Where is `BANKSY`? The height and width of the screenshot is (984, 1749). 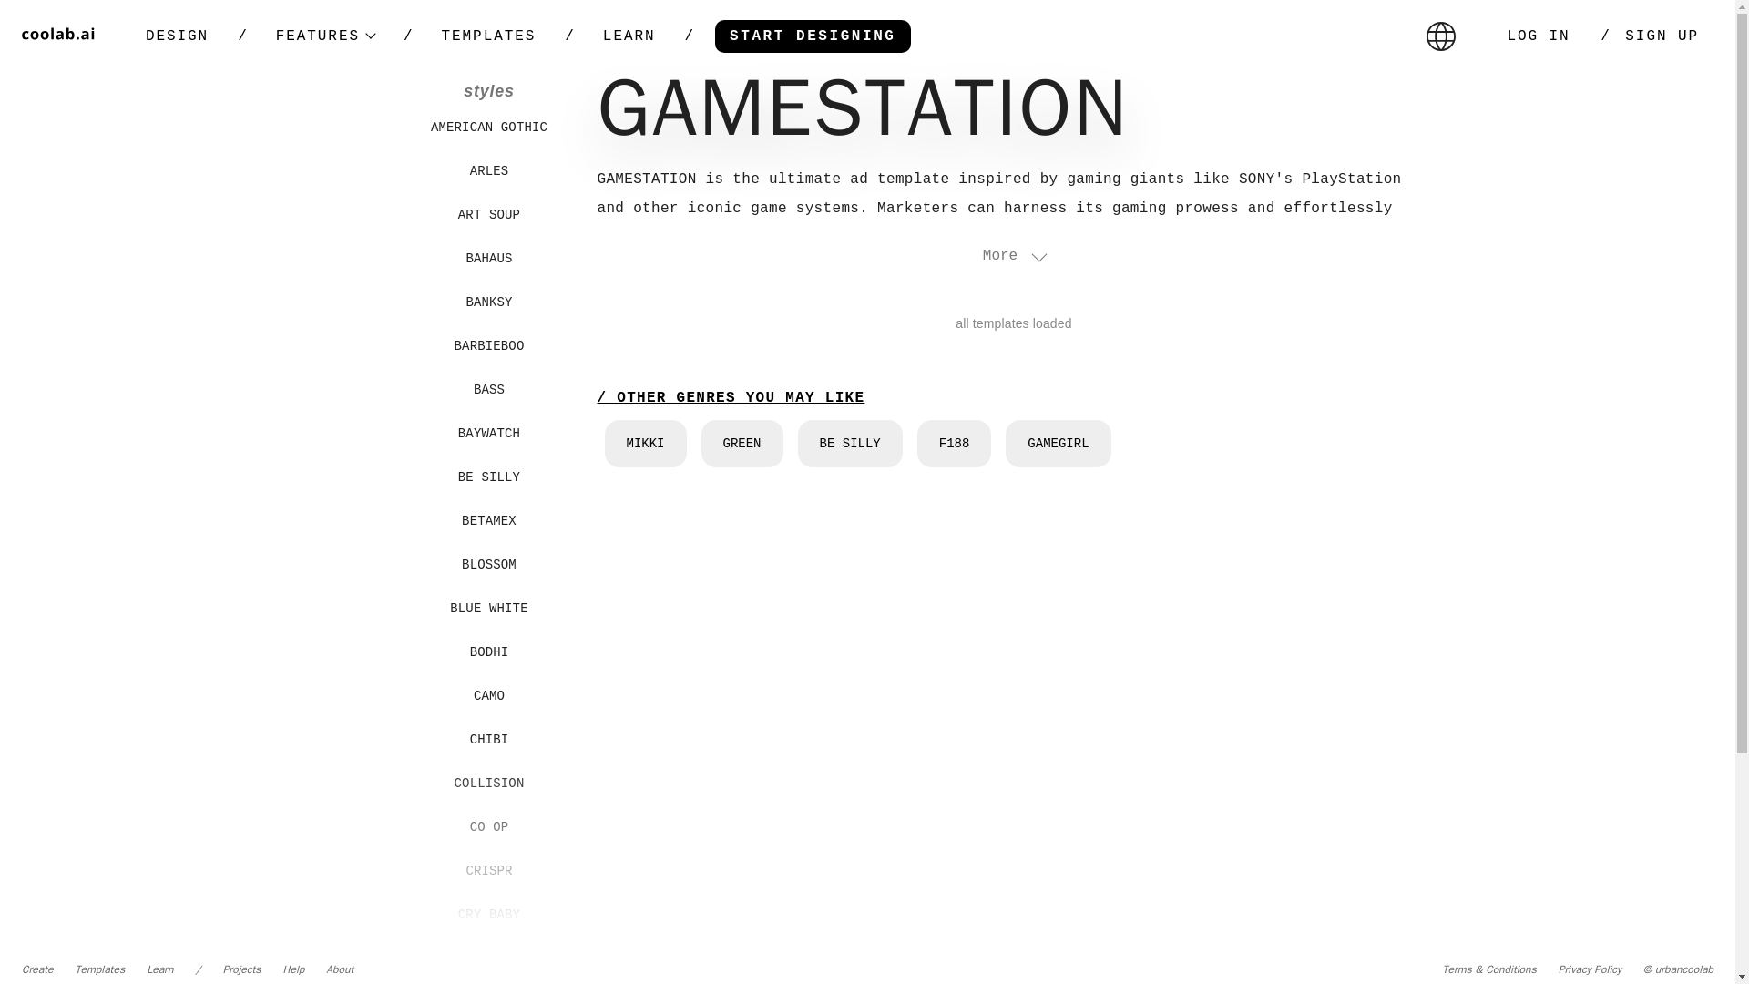 BANKSY is located at coordinates (488, 302).